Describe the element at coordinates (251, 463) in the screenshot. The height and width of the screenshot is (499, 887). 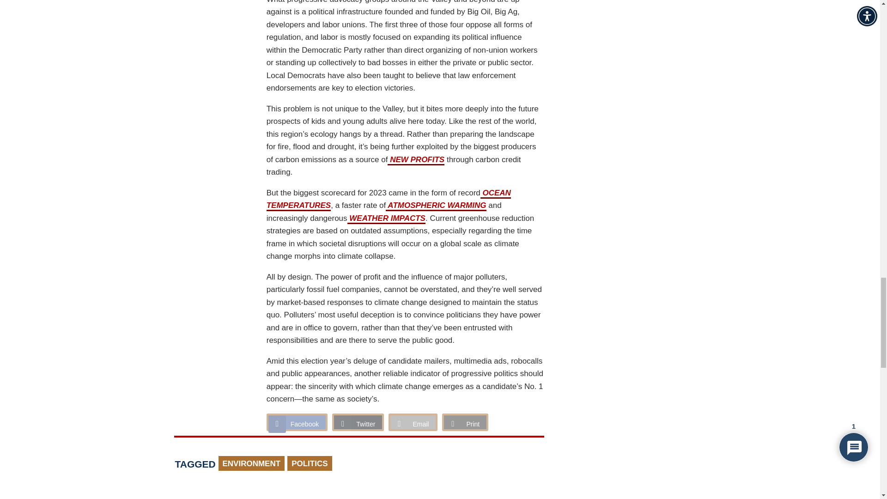
I see `ENVIRONMENT` at that location.